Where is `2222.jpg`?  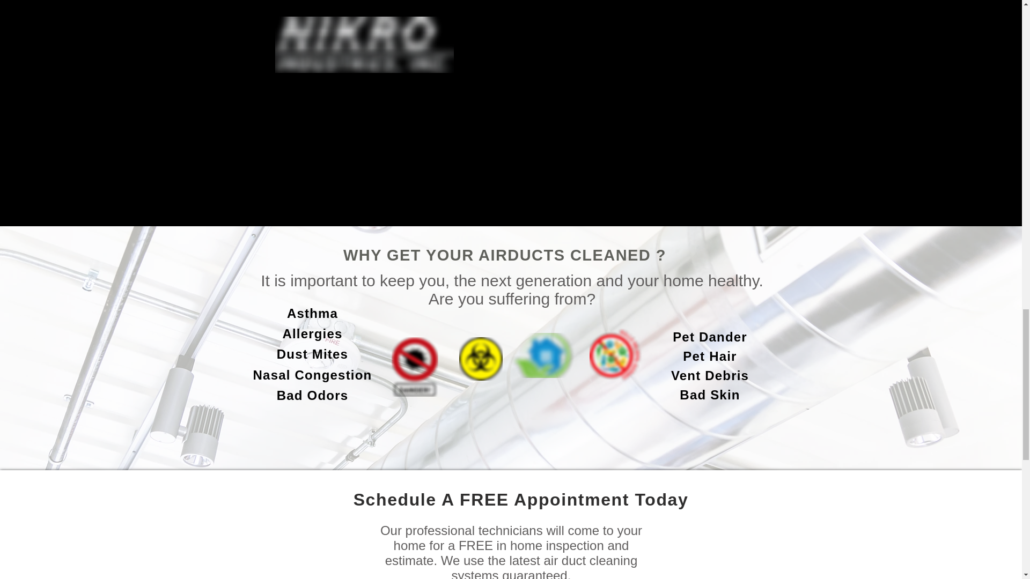 2222.jpg is located at coordinates (481, 358).